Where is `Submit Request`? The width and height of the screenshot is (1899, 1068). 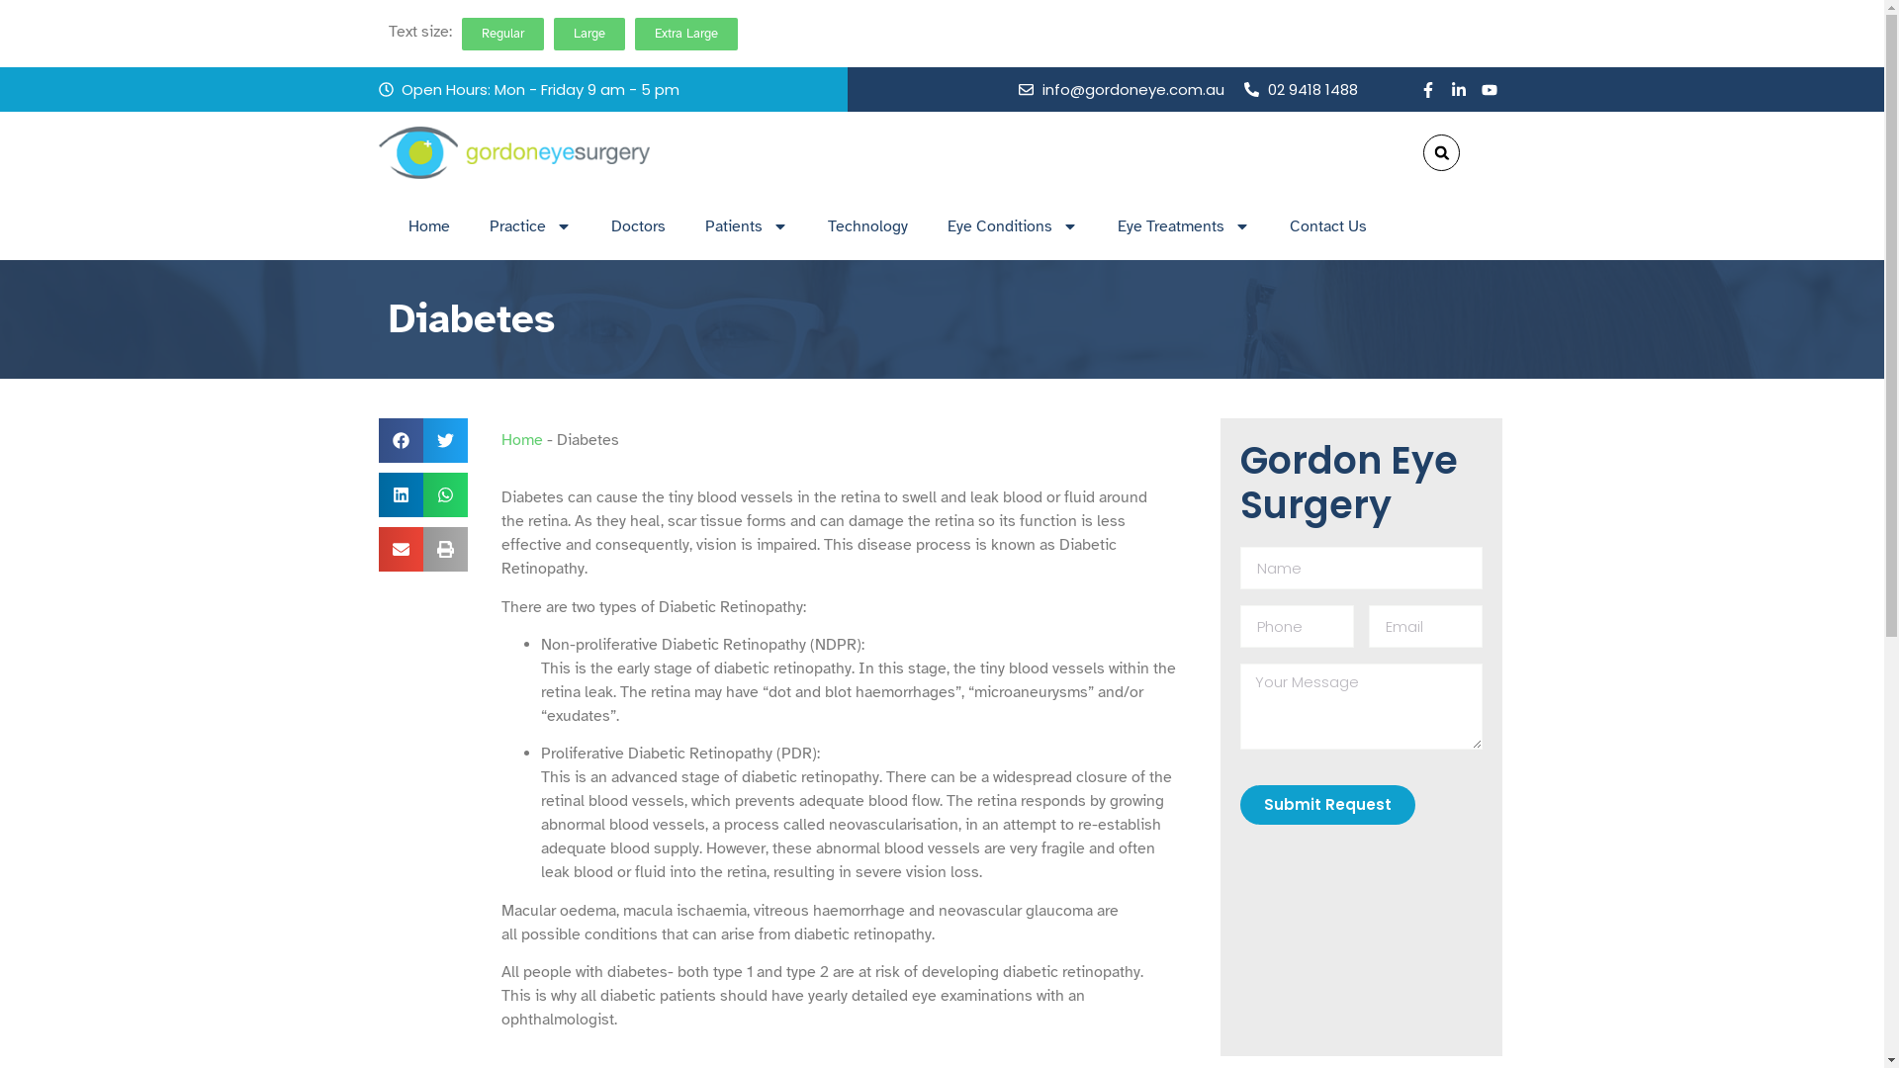 Submit Request is located at coordinates (1327, 805).